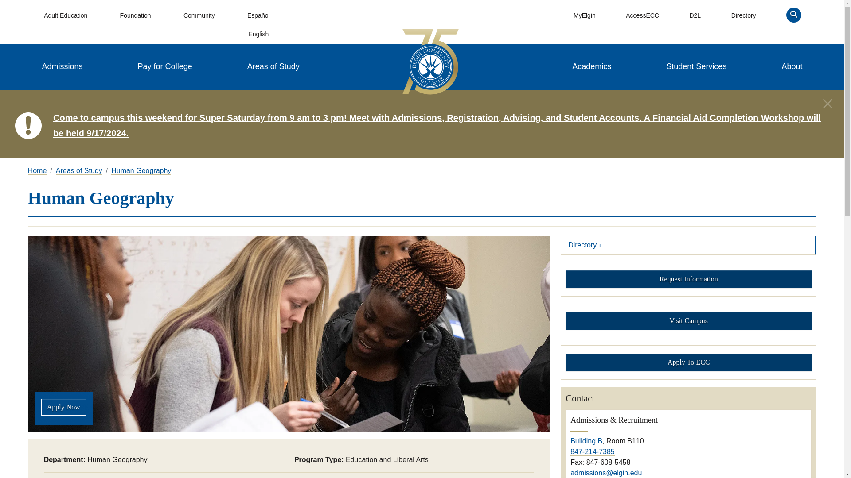 This screenshot has height=478, width=851. I want to click on Call 847-214-7385, so click(592, 451).